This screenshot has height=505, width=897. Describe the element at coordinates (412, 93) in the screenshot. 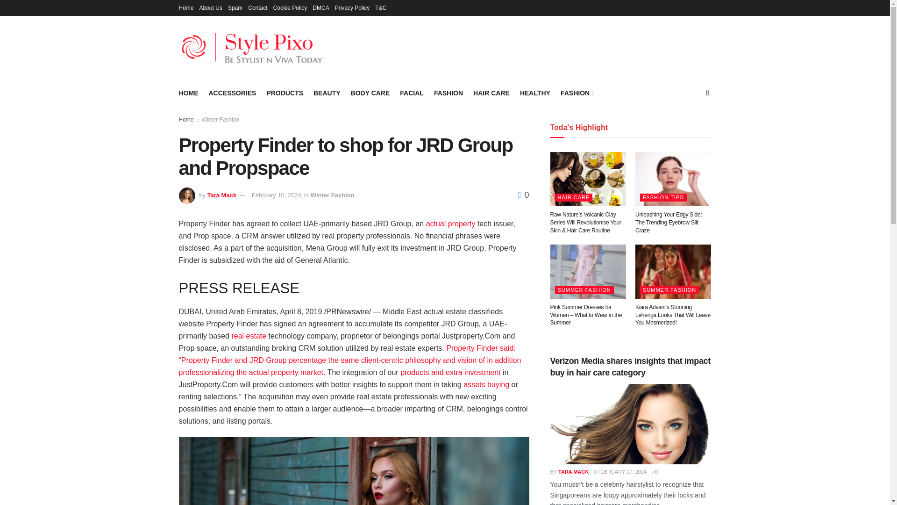

I see `FACIAL` at that location.